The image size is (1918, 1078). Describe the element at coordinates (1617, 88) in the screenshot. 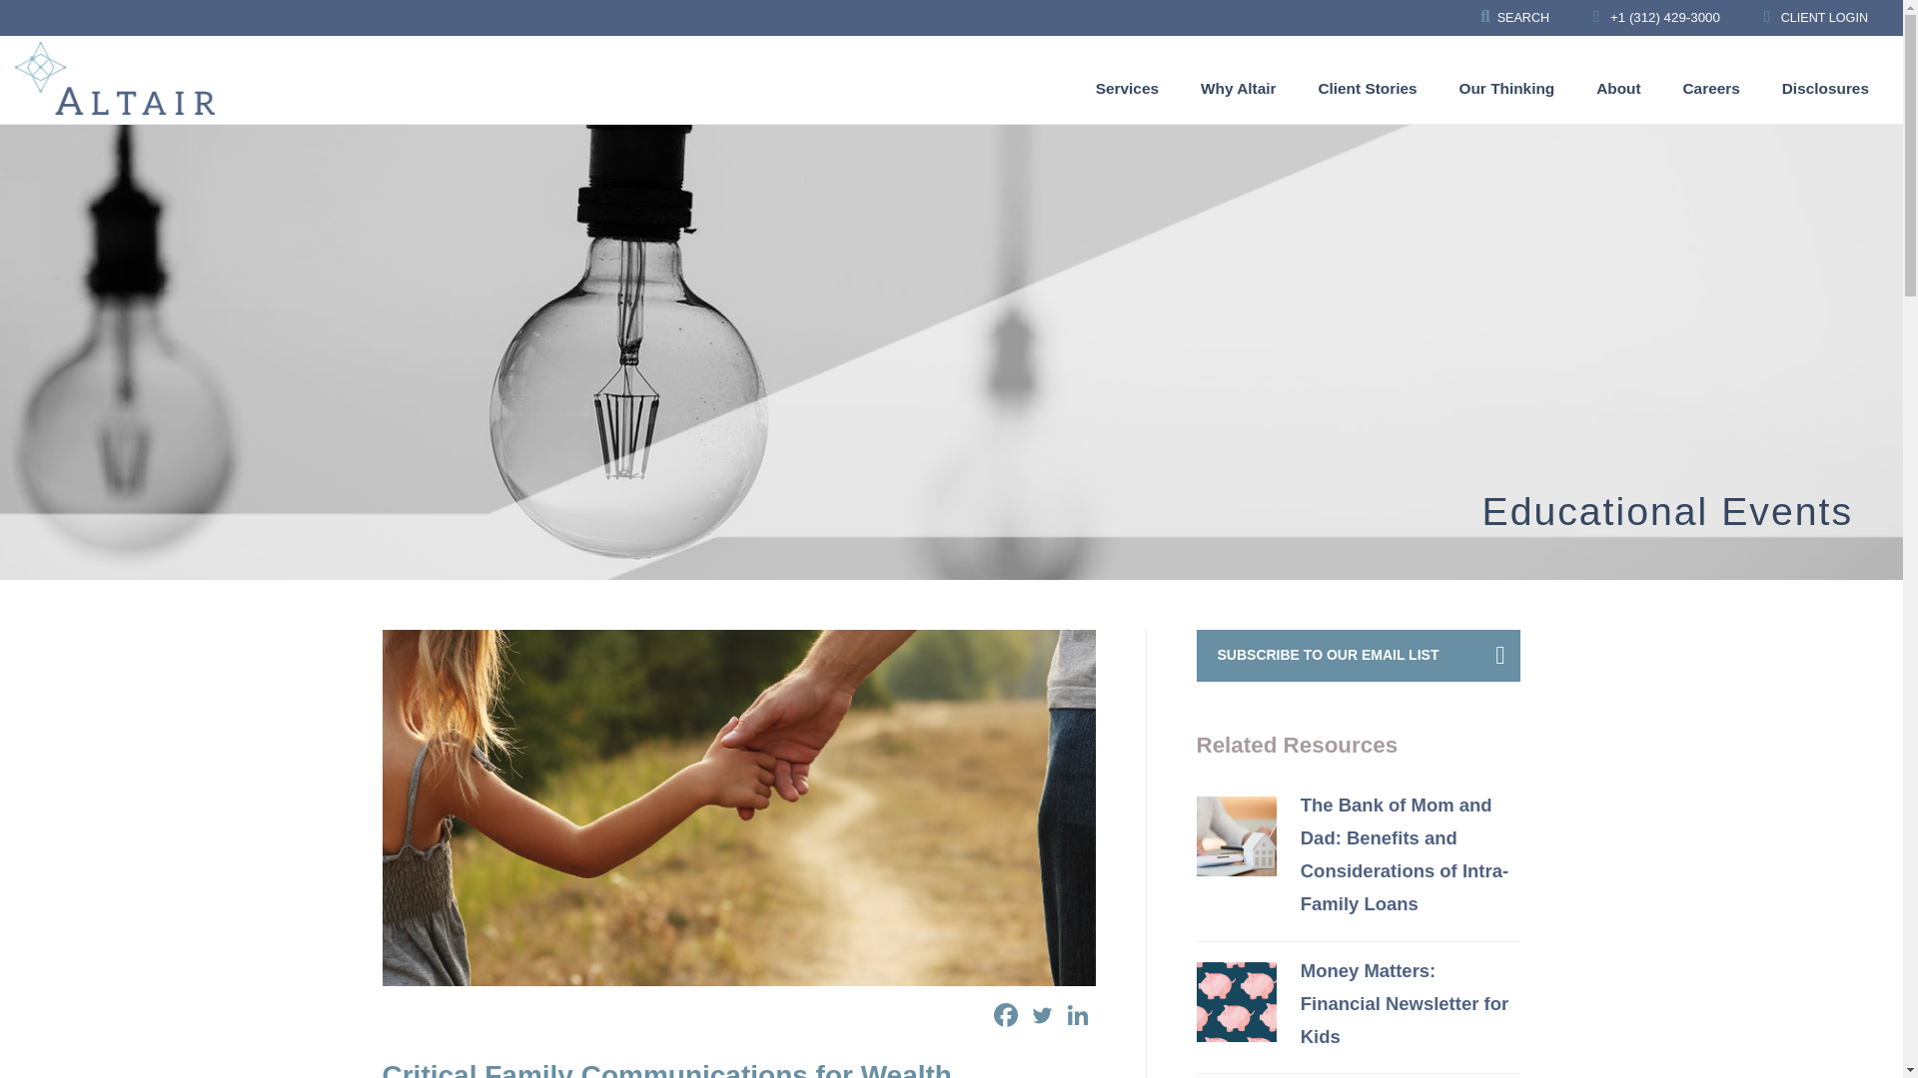

I see `About` at that location.